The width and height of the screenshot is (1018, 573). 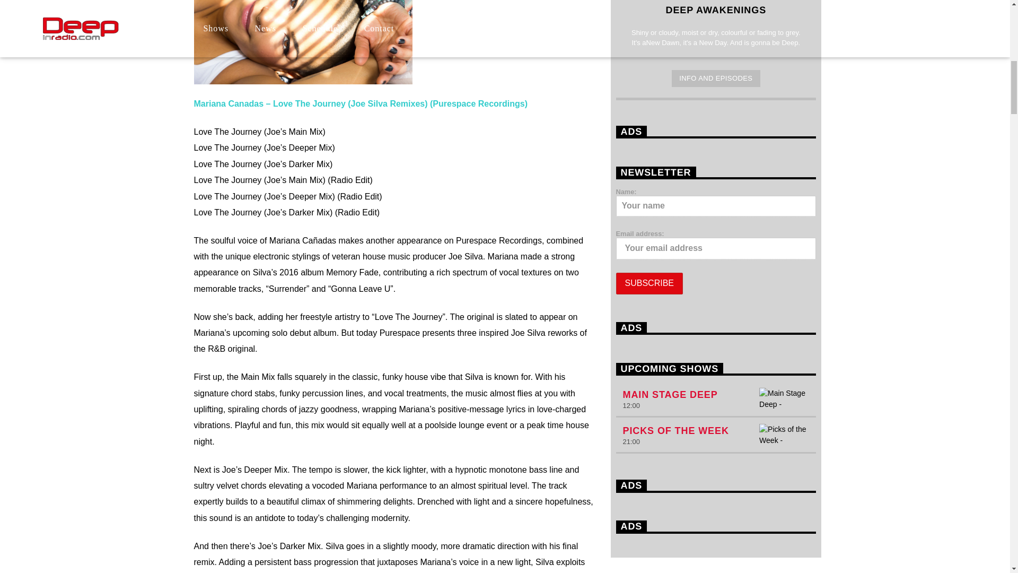 I want to click on PICKS OF THE WEEK, so click(x=675, y=431).